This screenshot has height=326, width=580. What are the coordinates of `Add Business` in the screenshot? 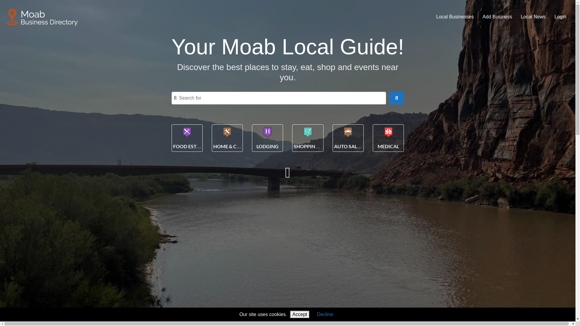 It's located at (497, 17).